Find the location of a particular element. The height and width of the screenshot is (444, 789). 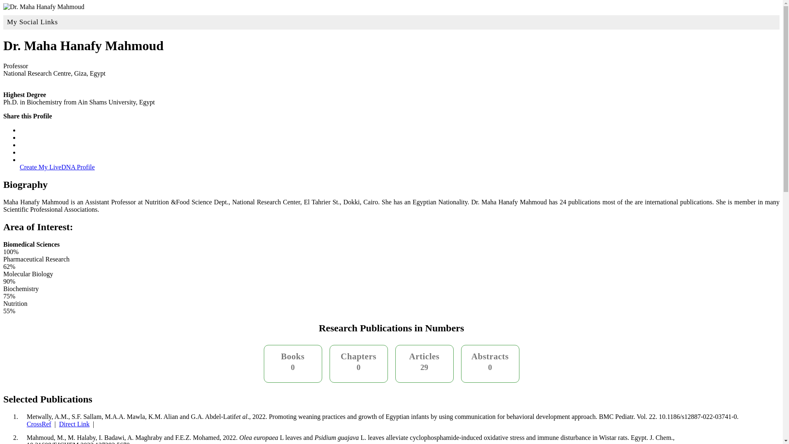

Create My LiveDNA Profile is located at coordinates (57, 167).